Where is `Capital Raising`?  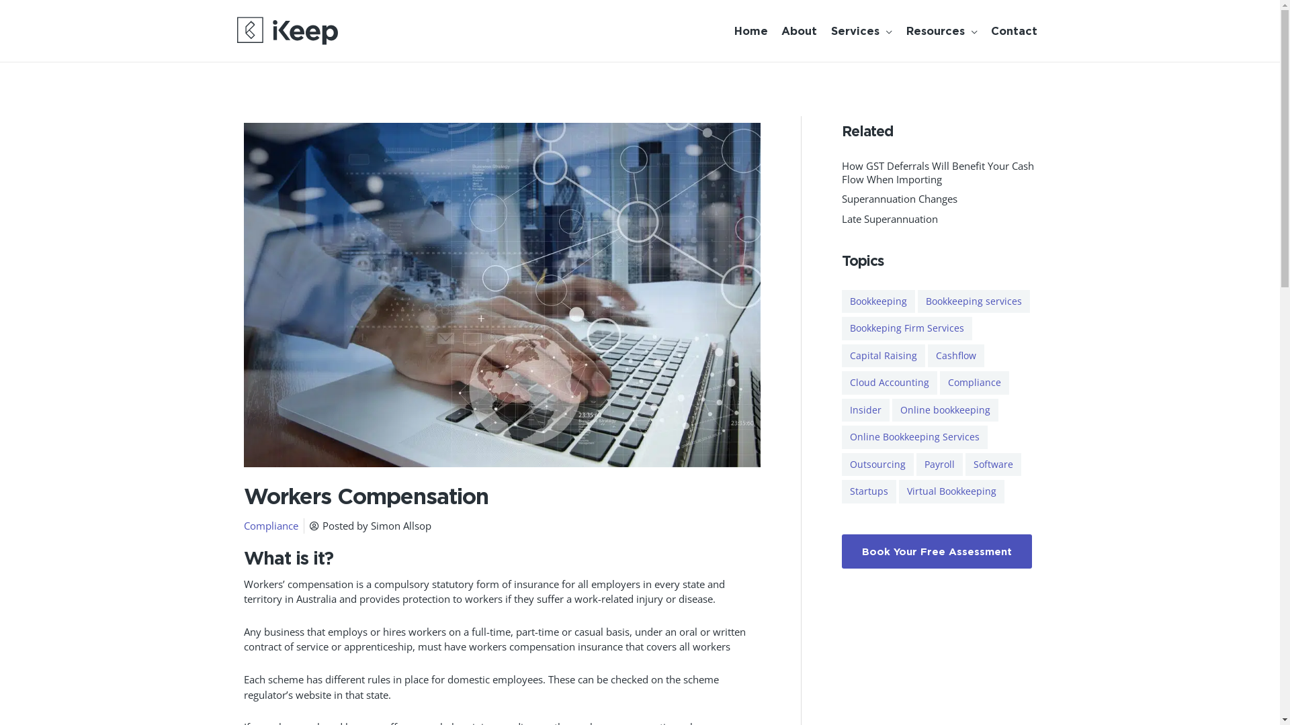
Capital Raising is located at coordinates (883, 356).